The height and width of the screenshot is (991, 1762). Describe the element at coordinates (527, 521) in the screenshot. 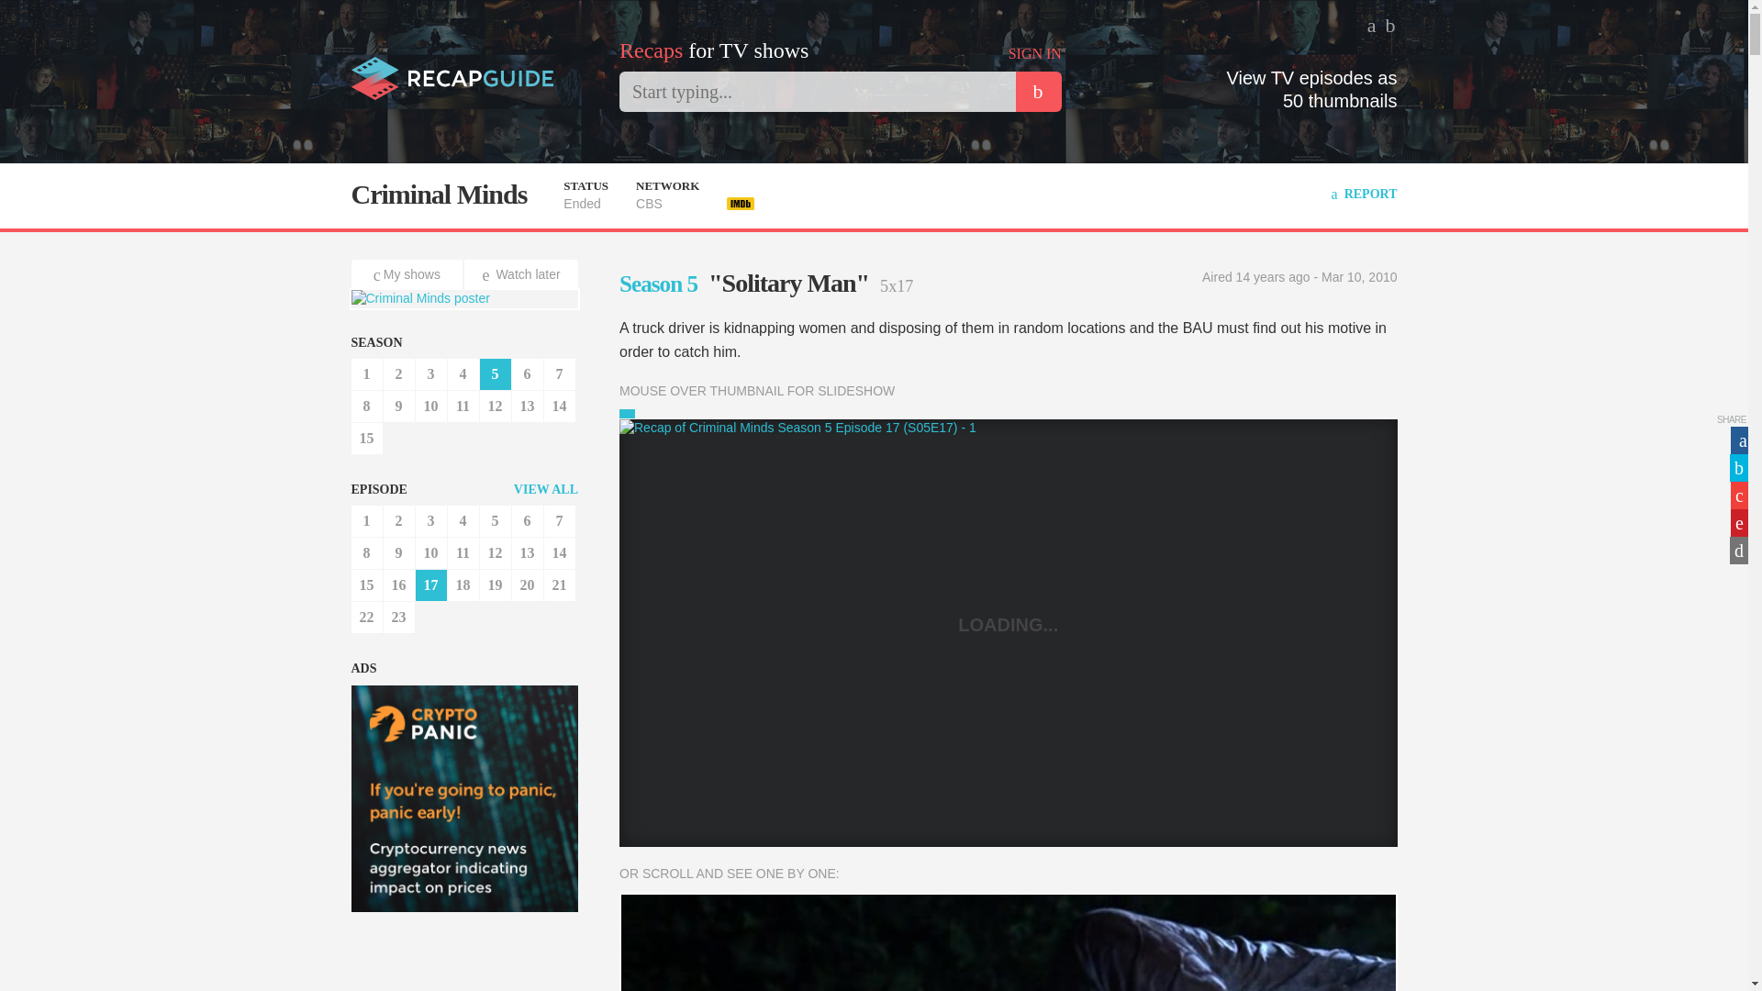

I see `6` at that location.